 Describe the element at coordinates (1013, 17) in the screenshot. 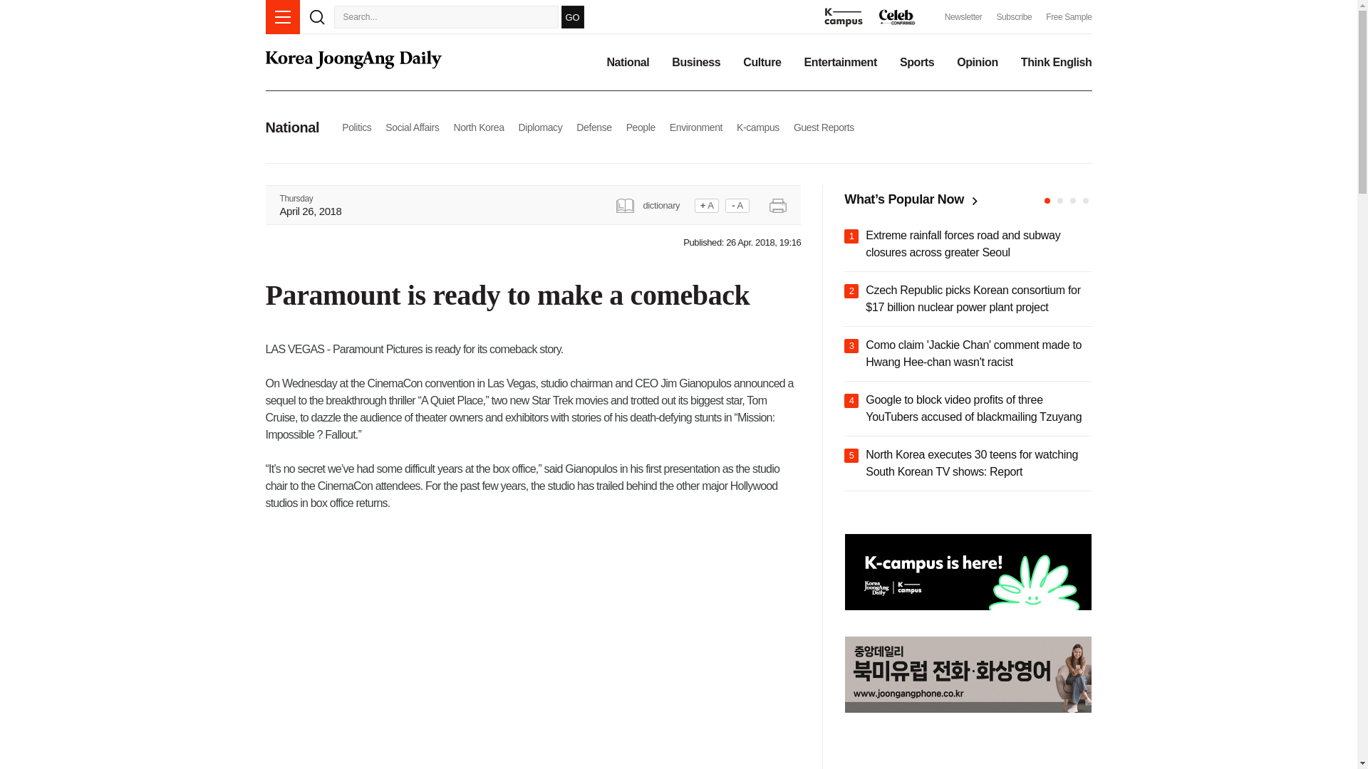

I see `Subscribe` at that location.